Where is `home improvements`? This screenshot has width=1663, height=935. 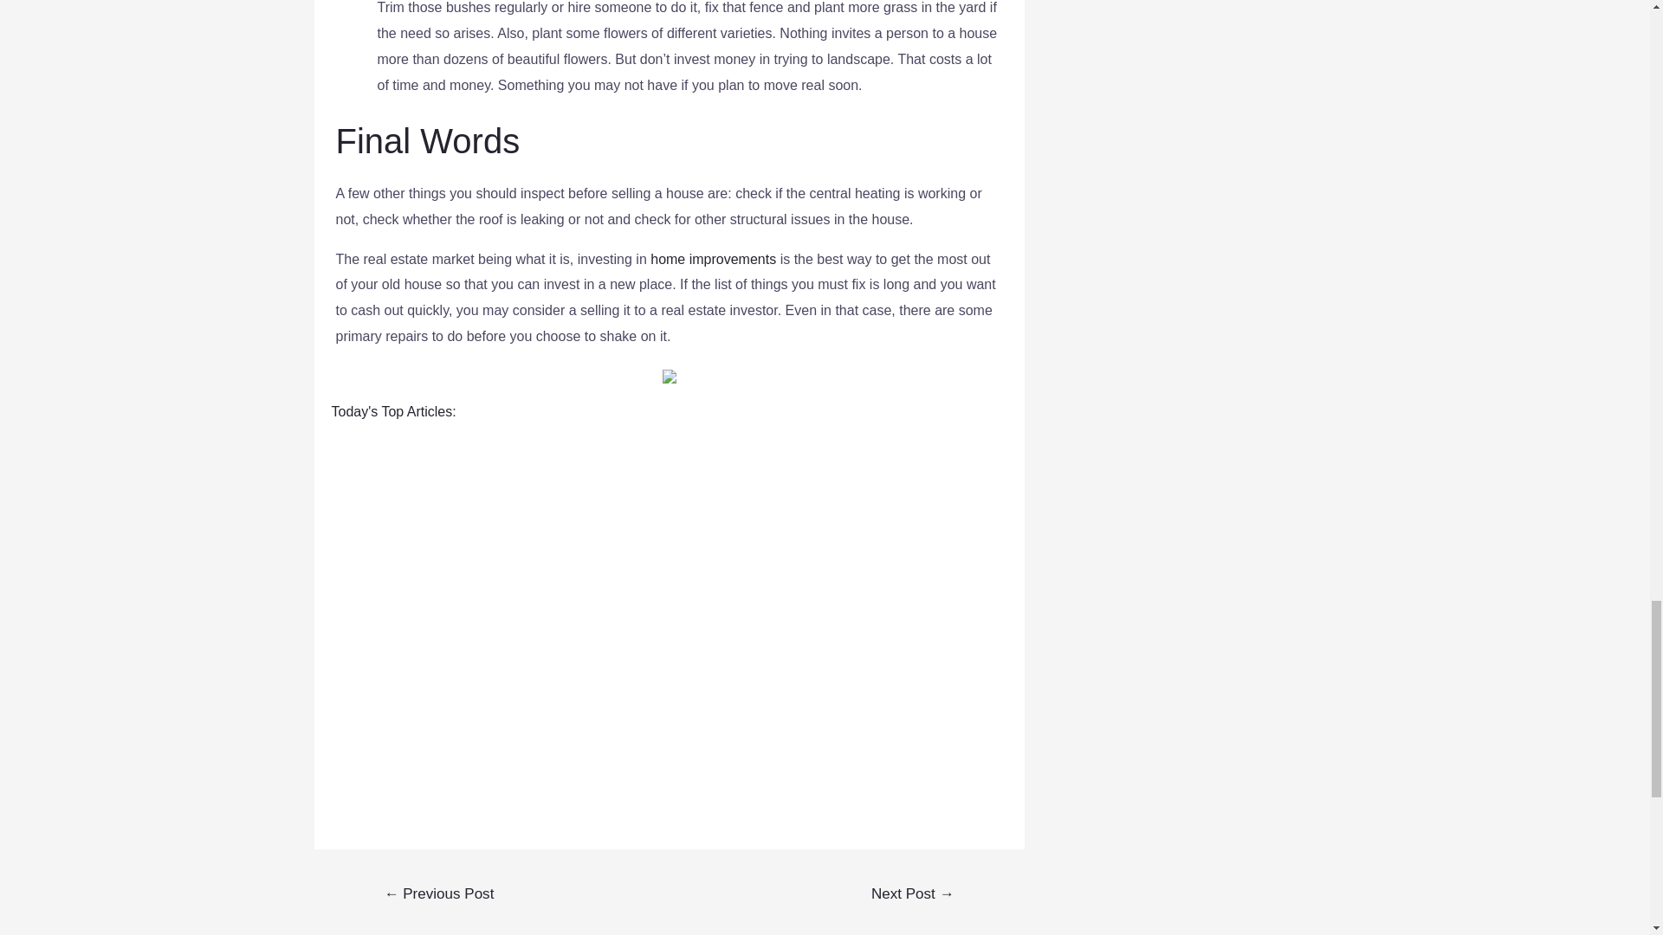 home improvements is located at coordinates (713, 258).